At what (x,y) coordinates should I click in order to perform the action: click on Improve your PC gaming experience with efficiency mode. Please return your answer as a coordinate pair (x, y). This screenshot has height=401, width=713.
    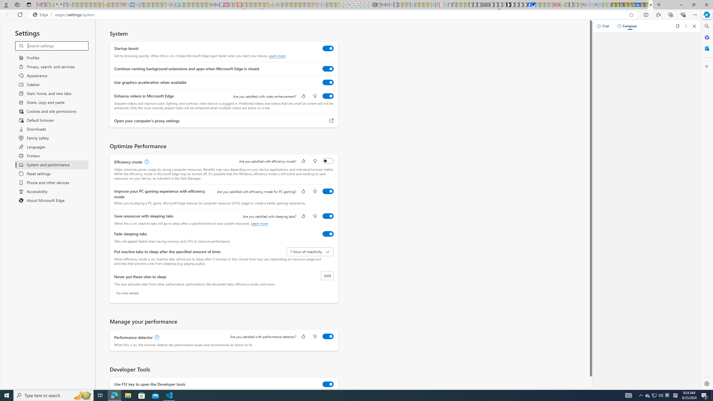
    Looking at the image, I should click on (328, 191).